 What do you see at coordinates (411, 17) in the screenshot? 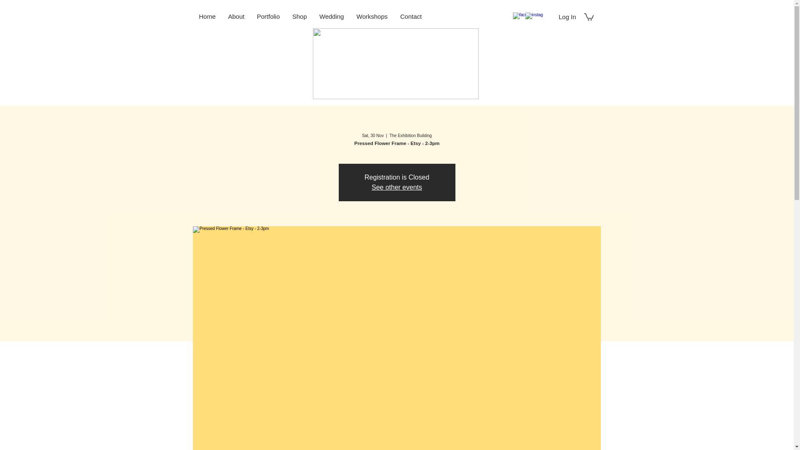
I see `Contact` at bounding box center [411, 17].